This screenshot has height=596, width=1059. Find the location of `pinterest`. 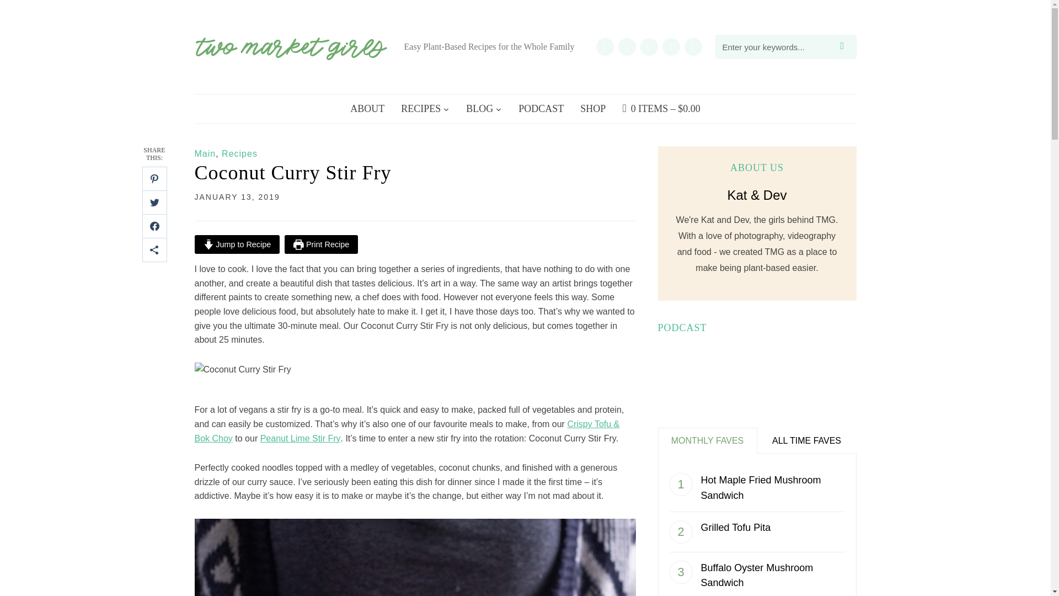

pinterest is located at coordinates (649, 45).